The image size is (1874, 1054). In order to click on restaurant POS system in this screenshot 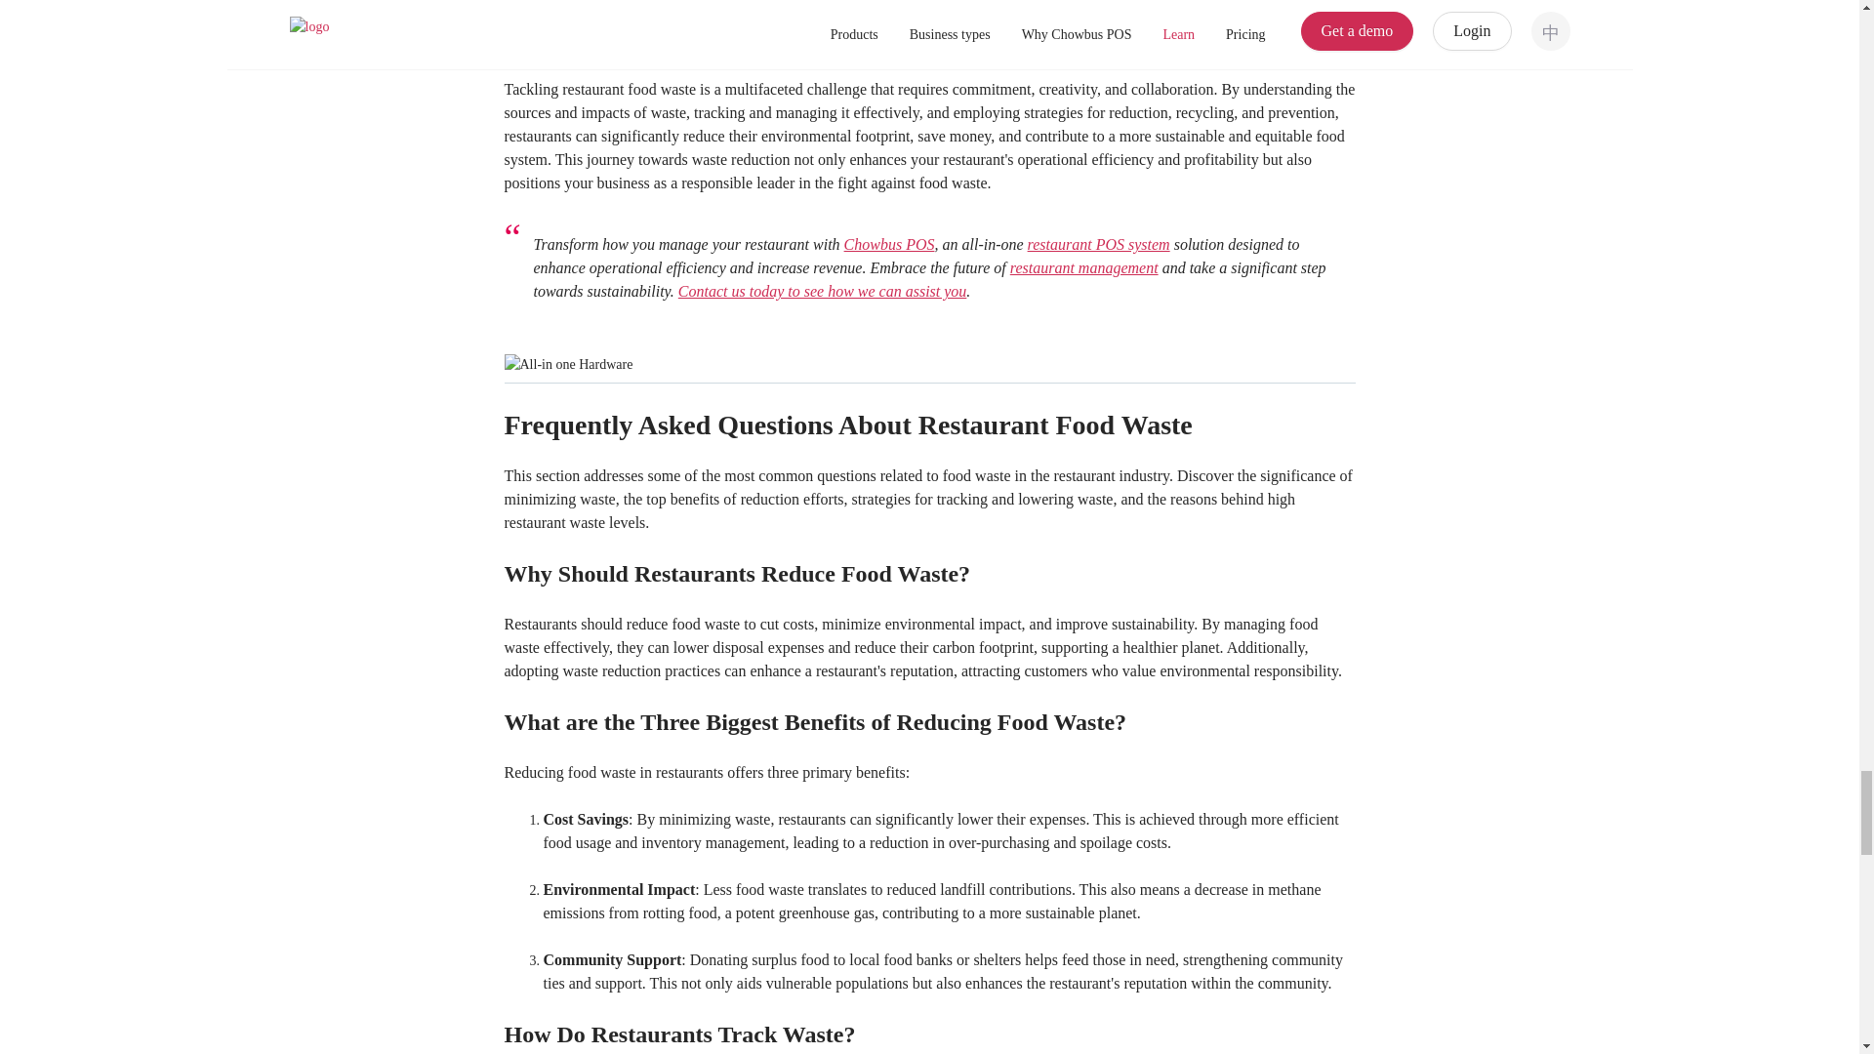, I will do `click(1098, 244)`.